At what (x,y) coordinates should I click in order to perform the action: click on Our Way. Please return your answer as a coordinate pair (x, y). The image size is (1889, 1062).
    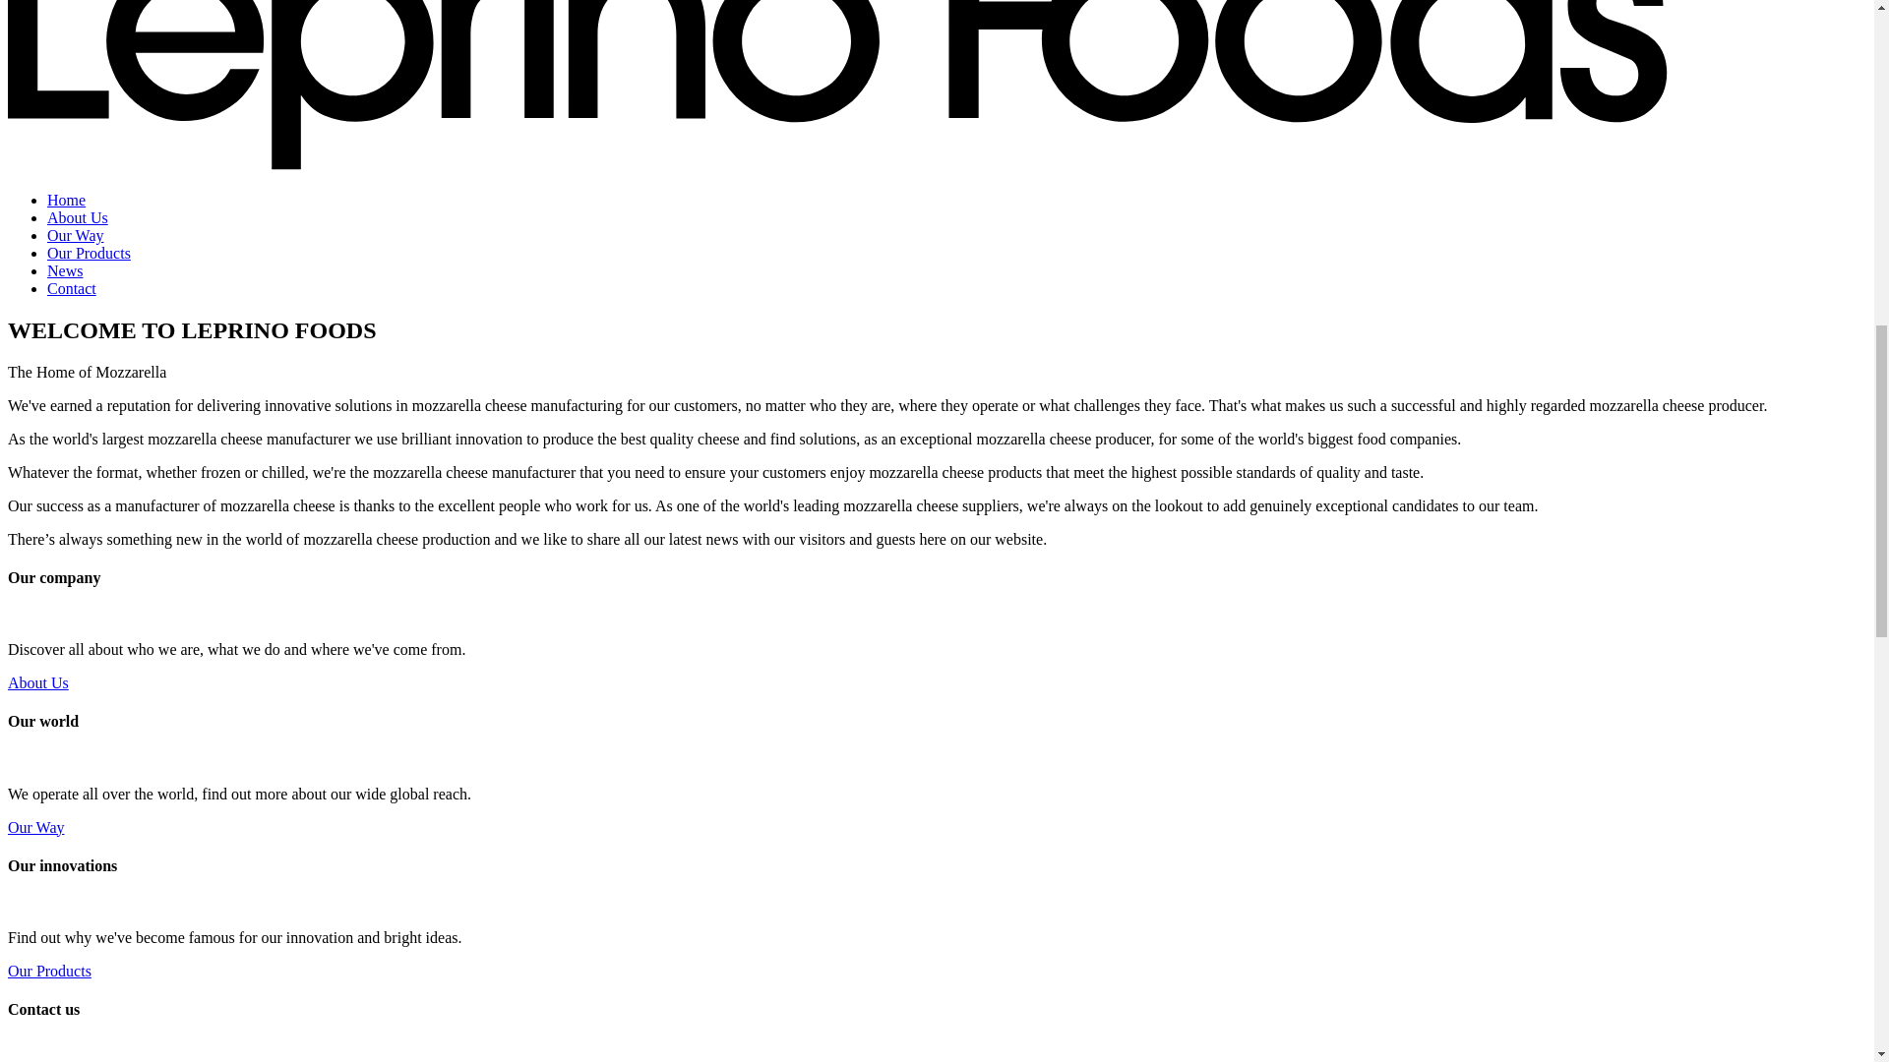
    Looking at the image, I should click on (75, 236).